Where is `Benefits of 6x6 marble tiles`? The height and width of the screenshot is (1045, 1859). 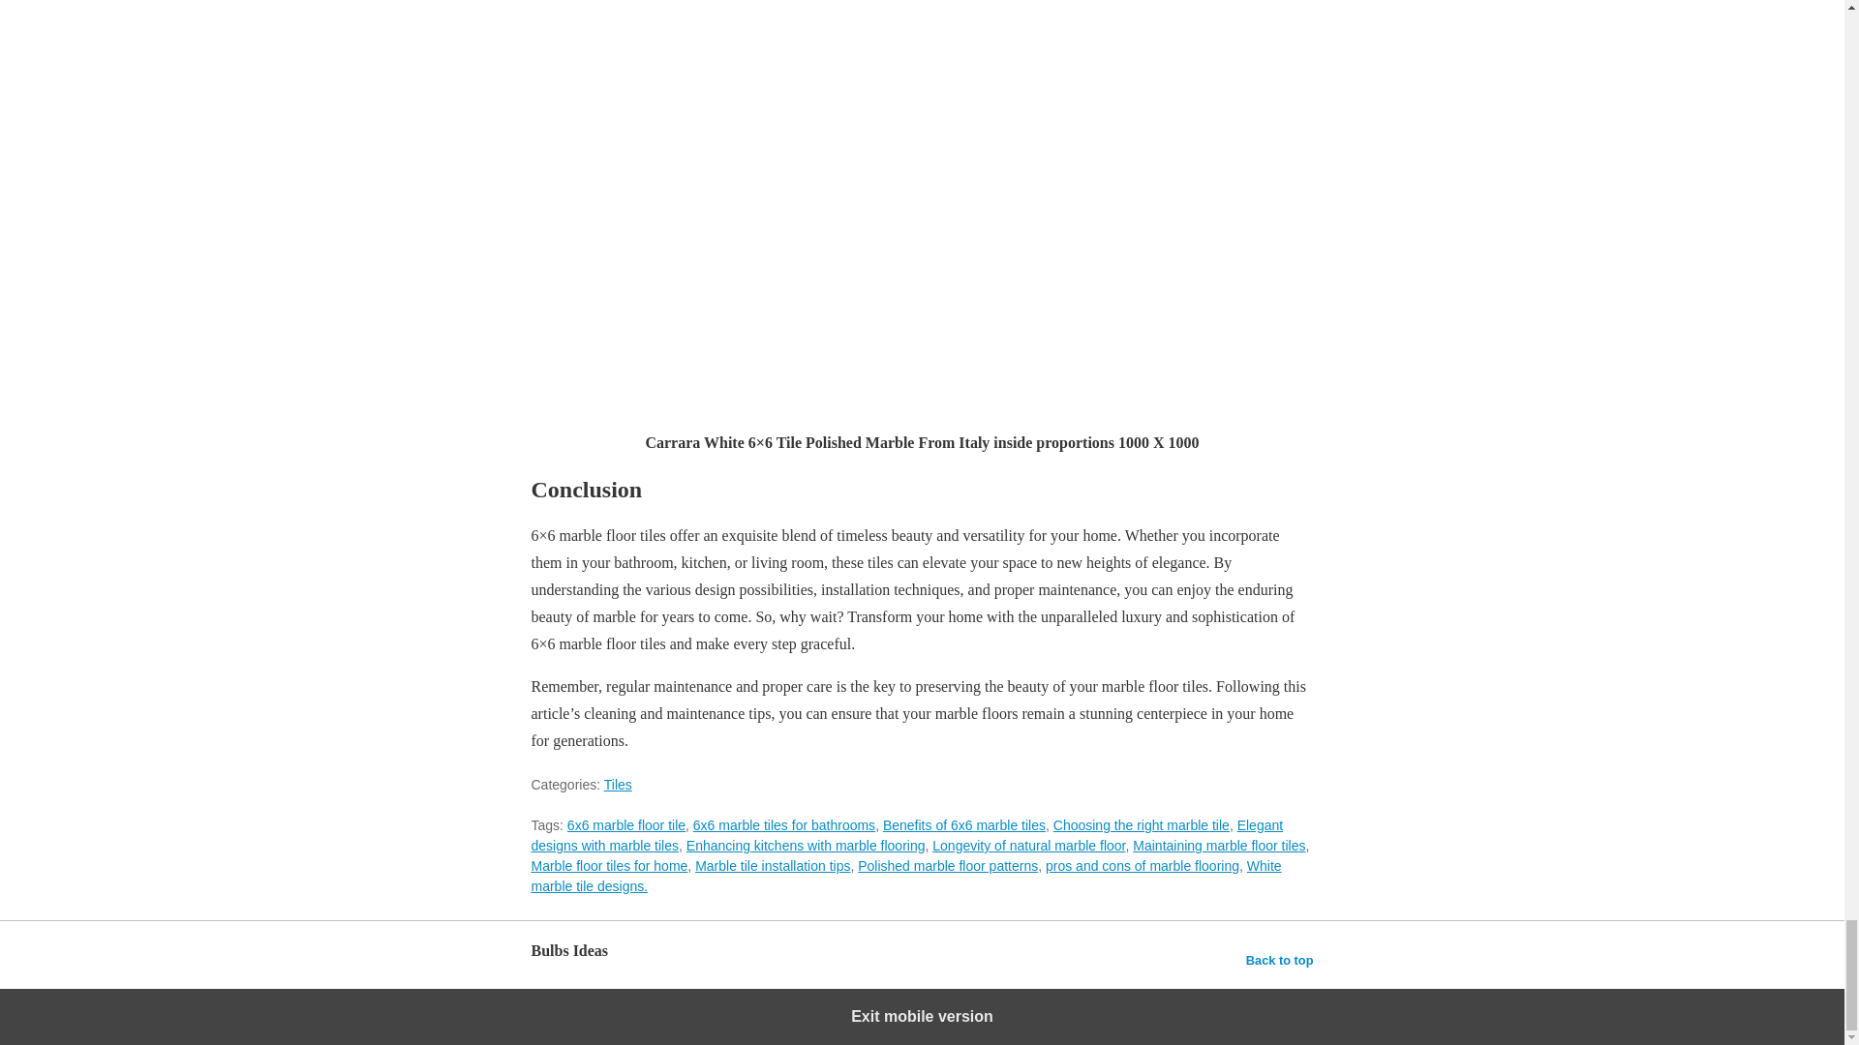
Benefits of 6x6 marble tiles is located at coordinates (964, 824).